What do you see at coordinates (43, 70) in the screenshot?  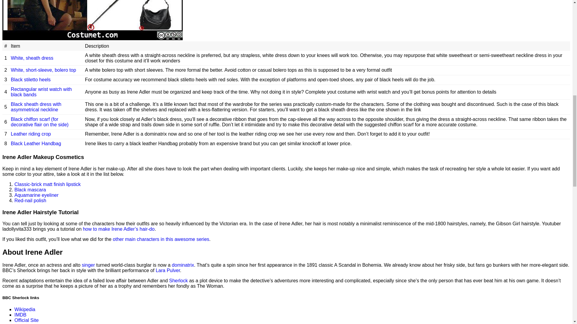 I see `White, short-sleeve, bolero top` at bounding box center [43, 70].